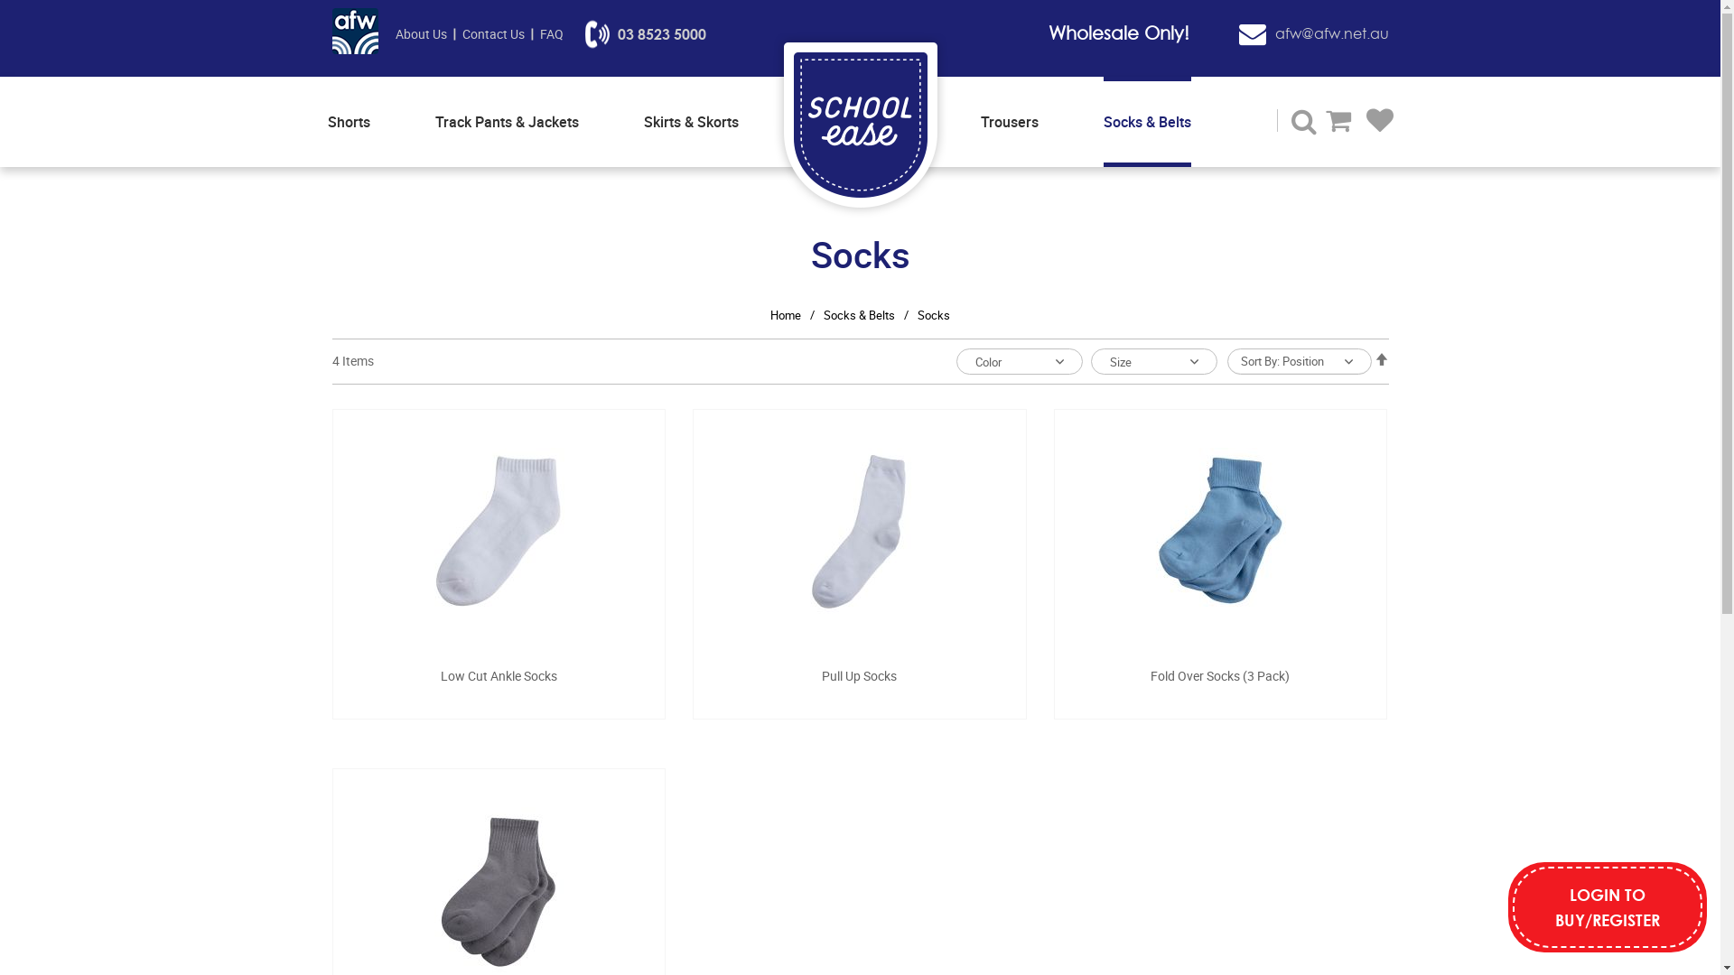  What do you see at coordinates (1304, 123) in the screenshot?
I see `Search` at bounding box center [1304, 123].